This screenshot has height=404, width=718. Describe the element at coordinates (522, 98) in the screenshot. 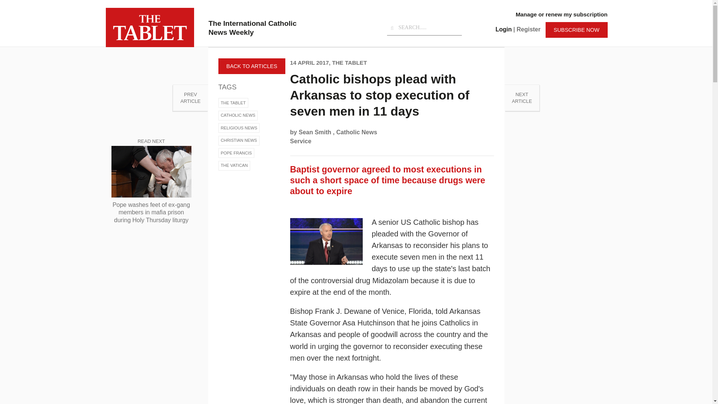

I see `The Tablet` at that location.